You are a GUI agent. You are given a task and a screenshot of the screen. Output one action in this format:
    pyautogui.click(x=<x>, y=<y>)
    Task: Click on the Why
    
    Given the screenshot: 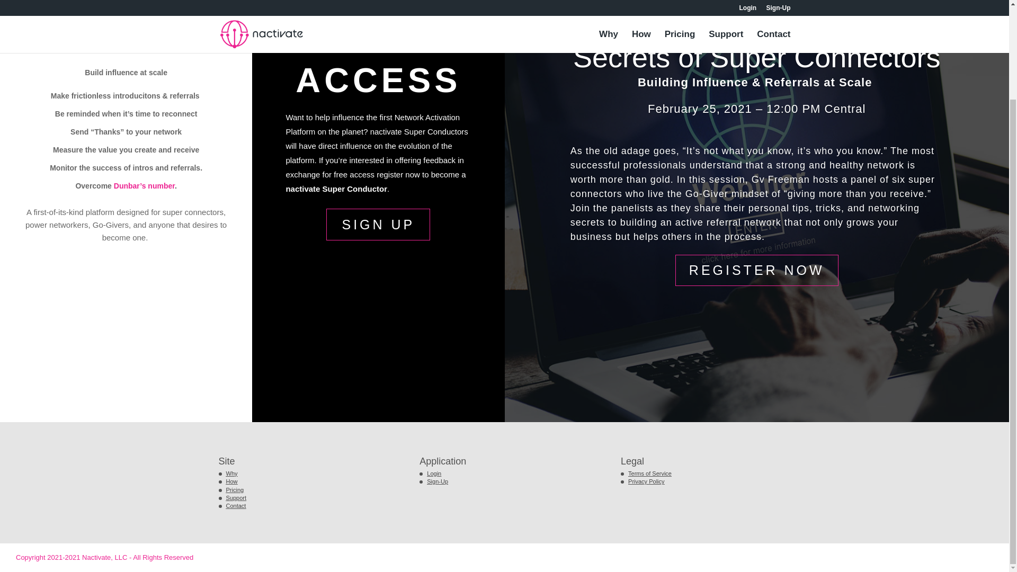 What is the action you would take?
    pyautogui.click(x=231, y=473)
    